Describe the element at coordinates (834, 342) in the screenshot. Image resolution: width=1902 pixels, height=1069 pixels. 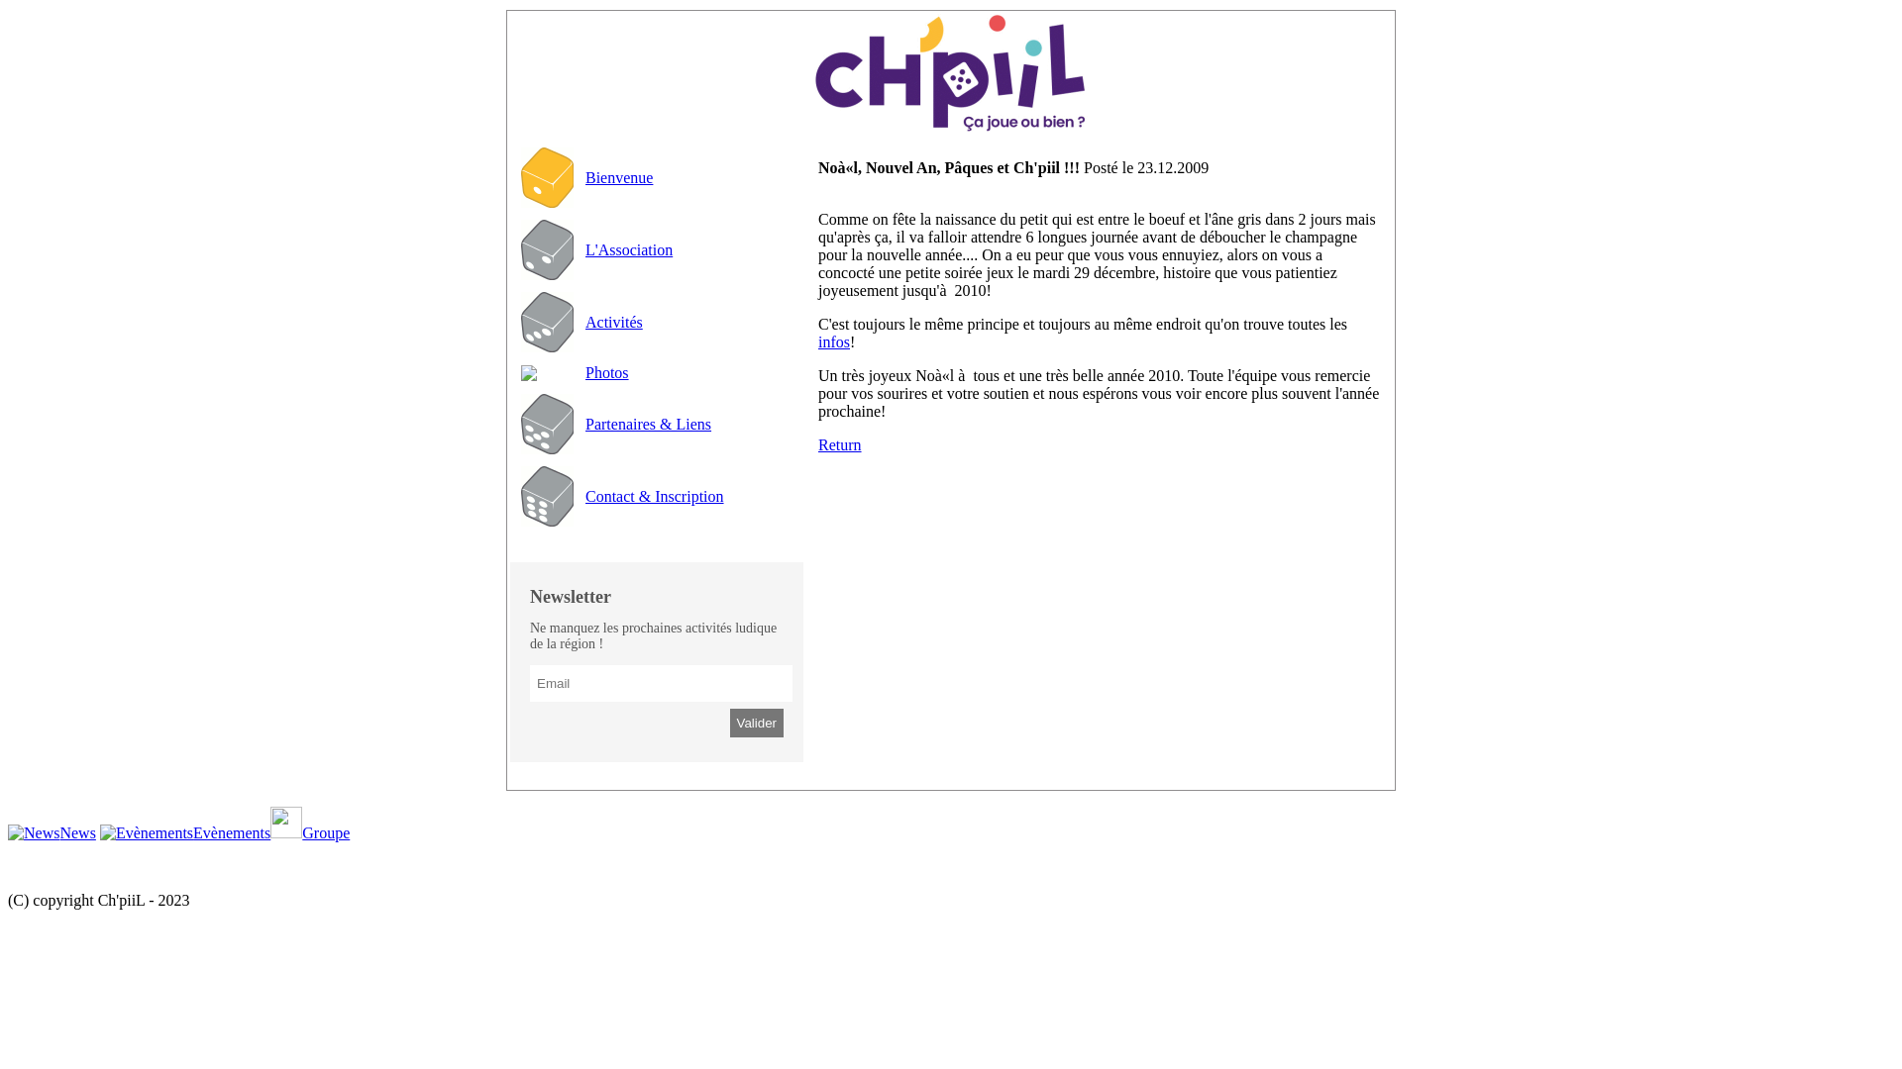
I see `infos` at that location.